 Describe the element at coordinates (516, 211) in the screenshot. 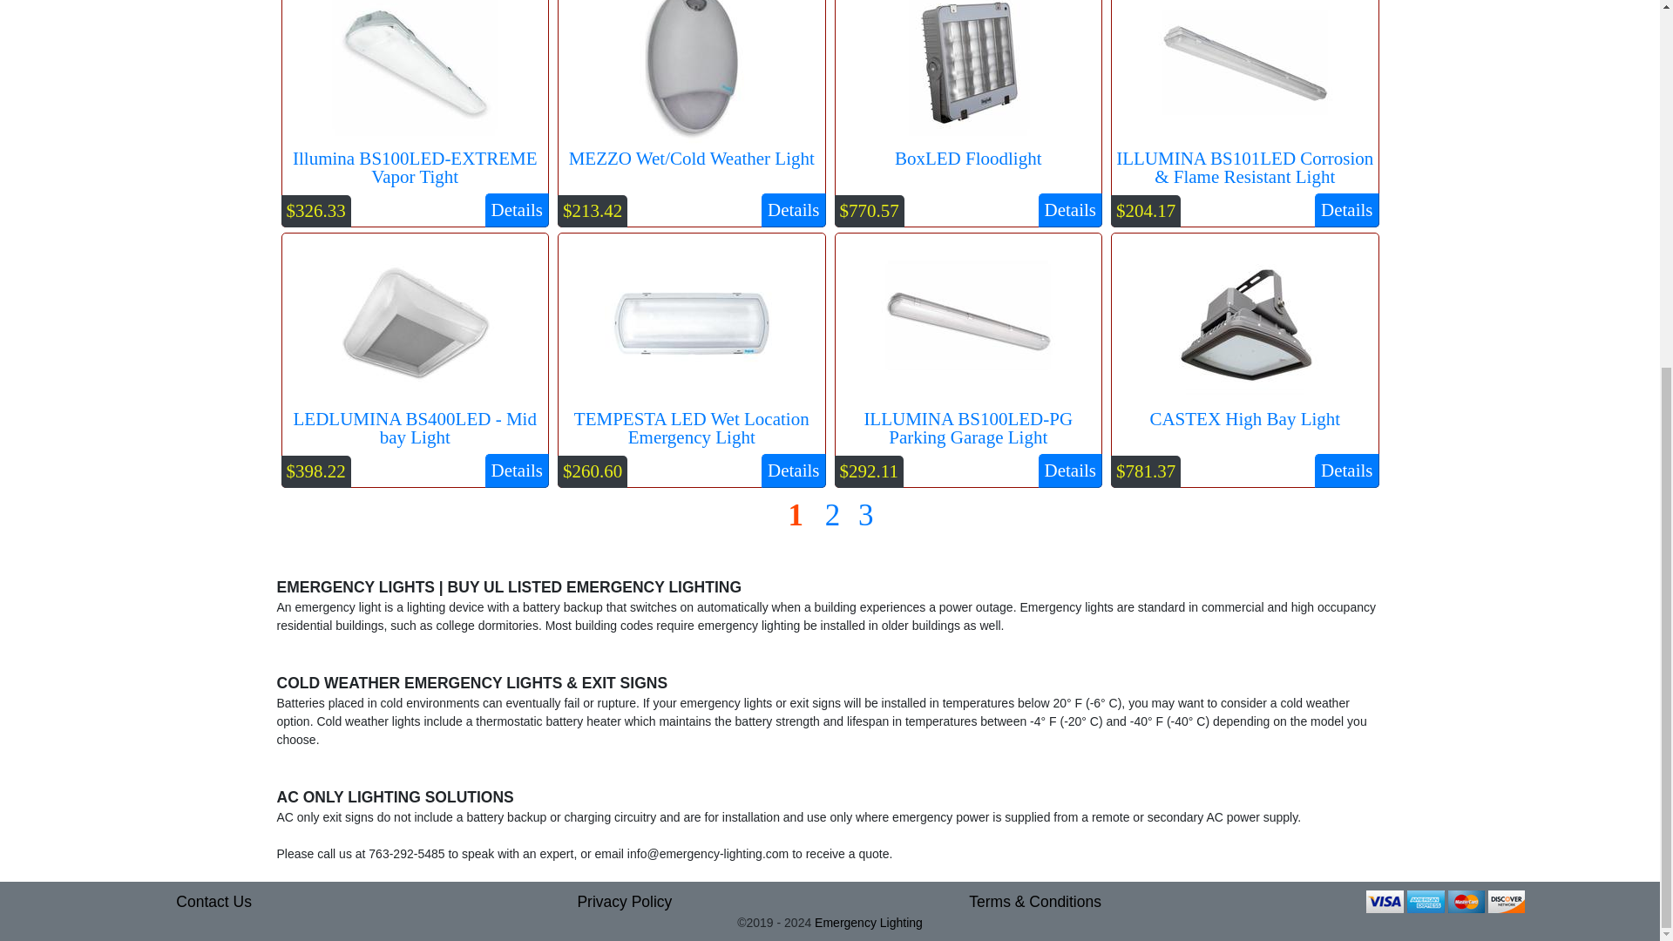

I see `Details` at that location.